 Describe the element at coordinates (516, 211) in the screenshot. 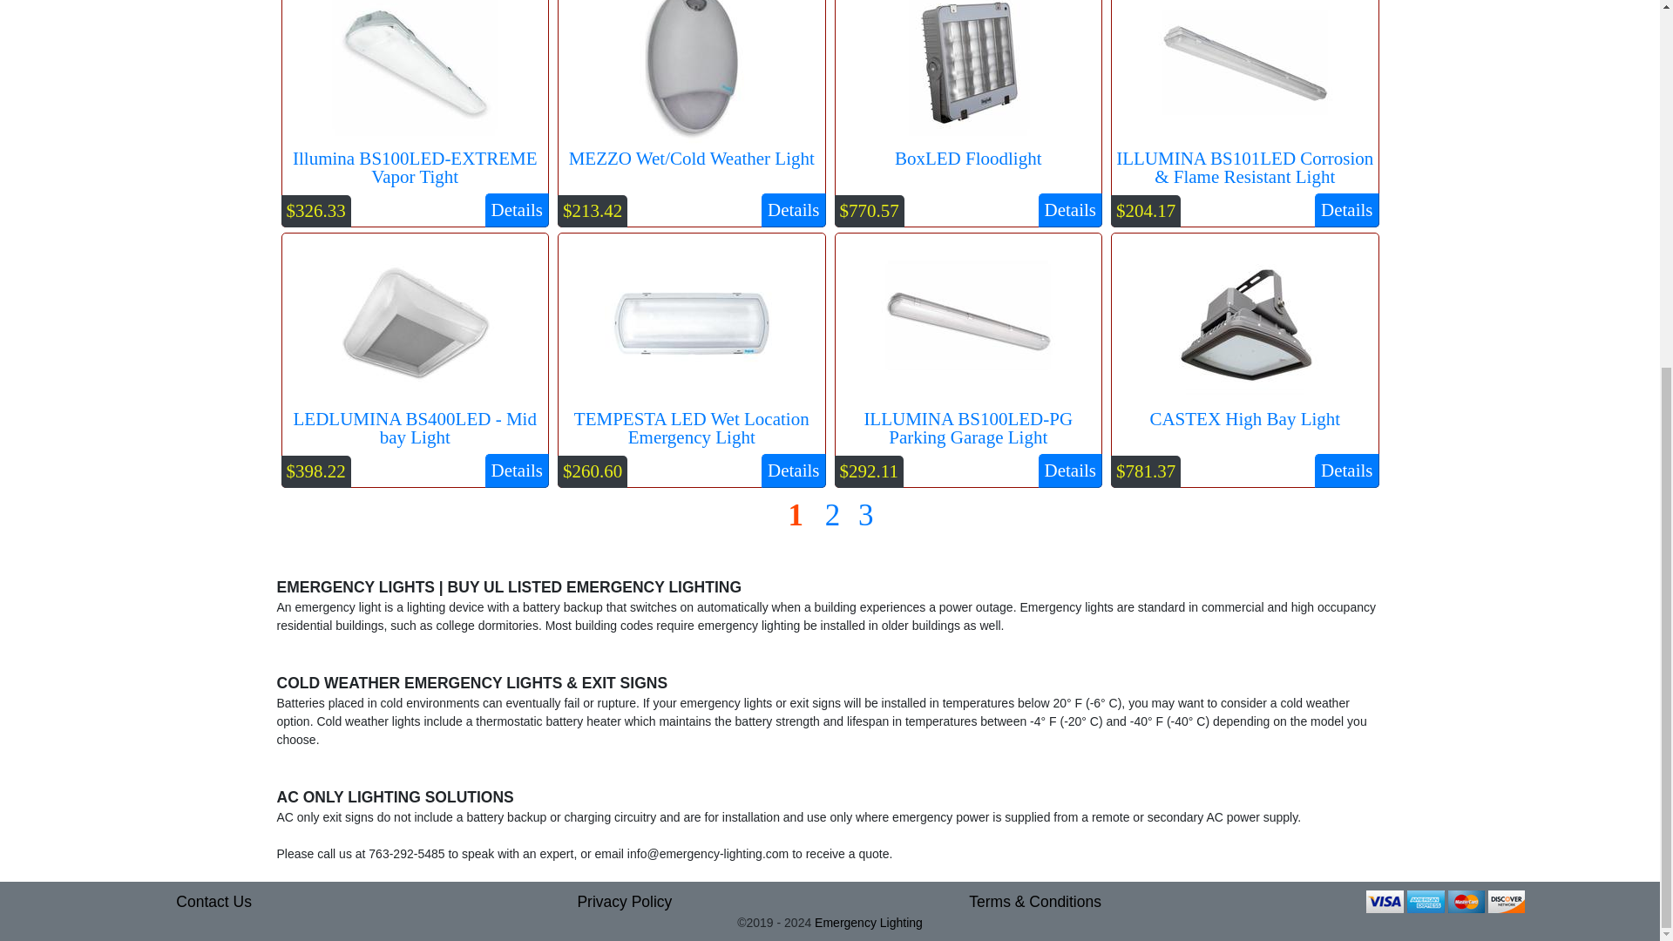

I see `Details` at that location.